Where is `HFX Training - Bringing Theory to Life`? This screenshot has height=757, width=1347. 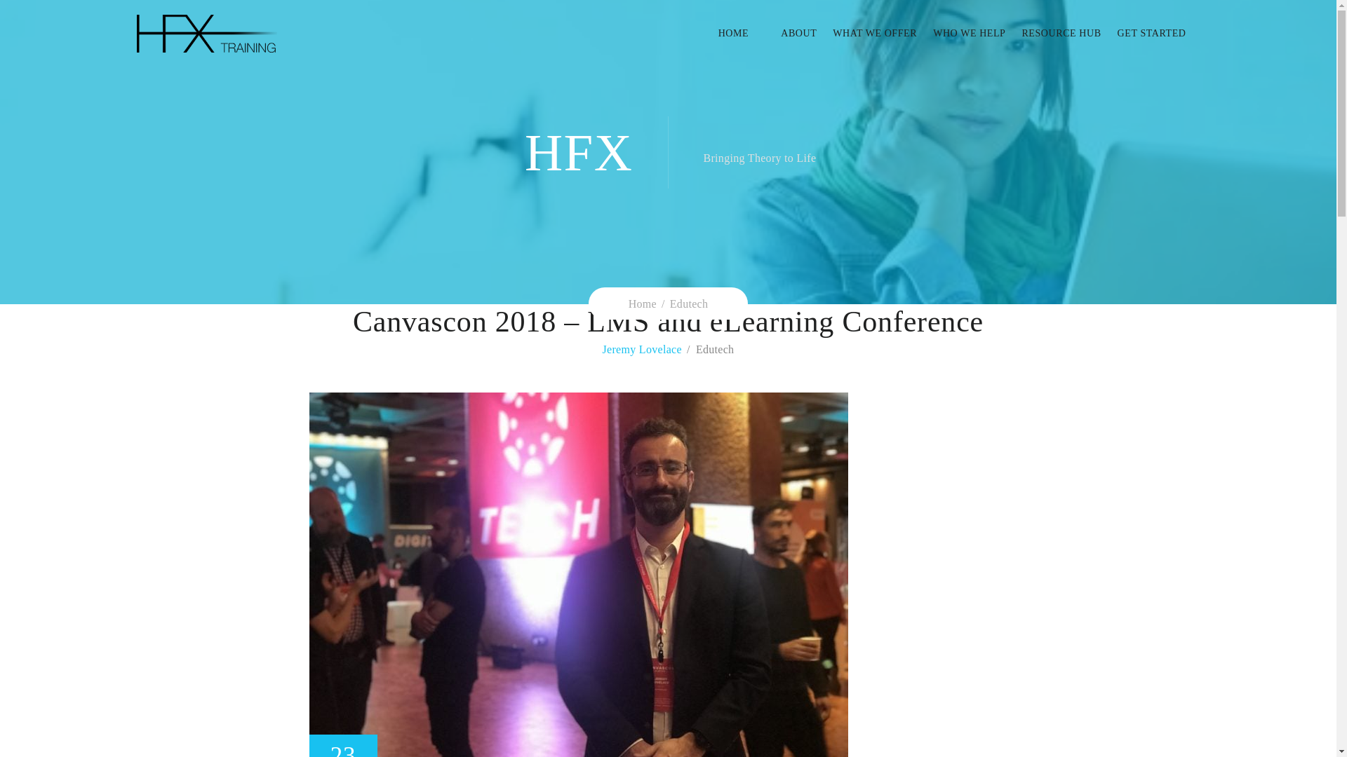
HFX Training - Bringing Theory to Life is located at coordinates (206, 33).